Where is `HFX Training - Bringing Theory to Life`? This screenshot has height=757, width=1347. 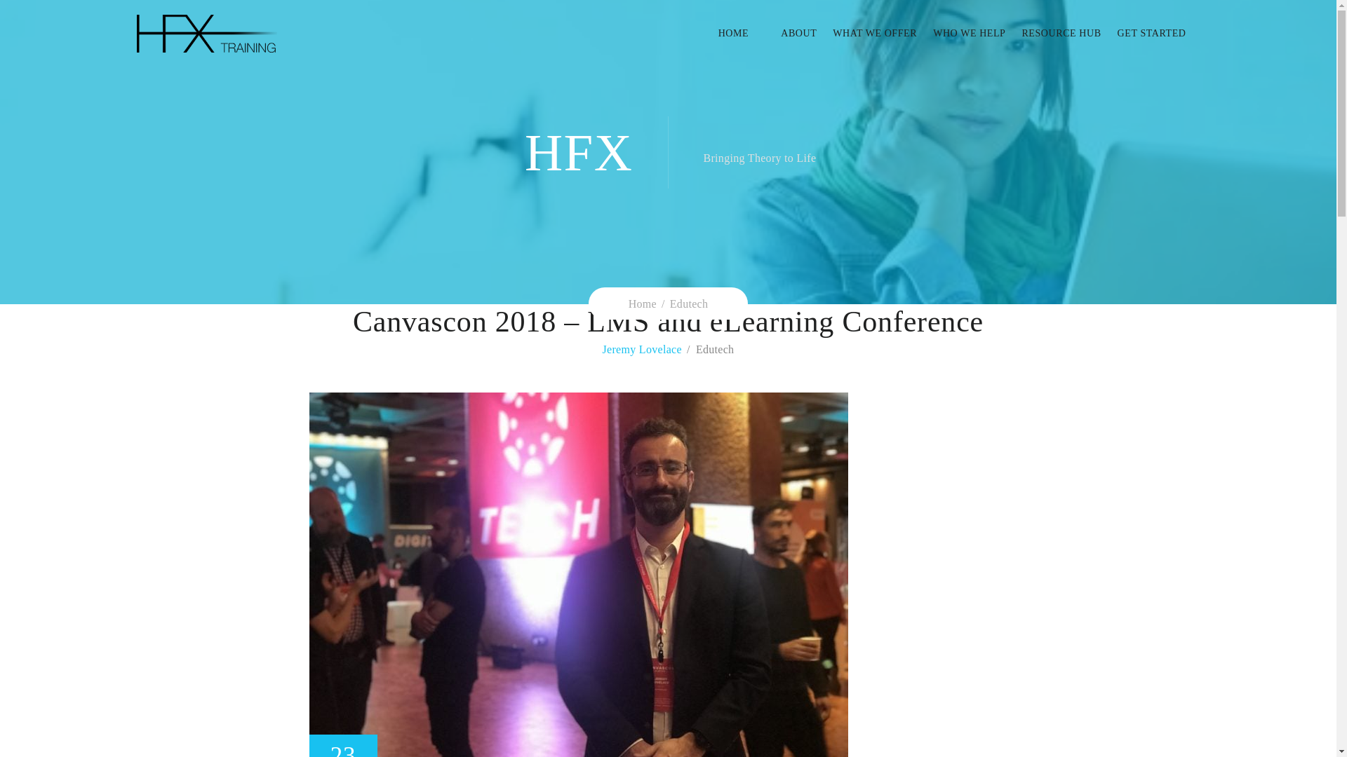
HFX Training - Bringing Theory to Life is located at coordinates (206, 33).